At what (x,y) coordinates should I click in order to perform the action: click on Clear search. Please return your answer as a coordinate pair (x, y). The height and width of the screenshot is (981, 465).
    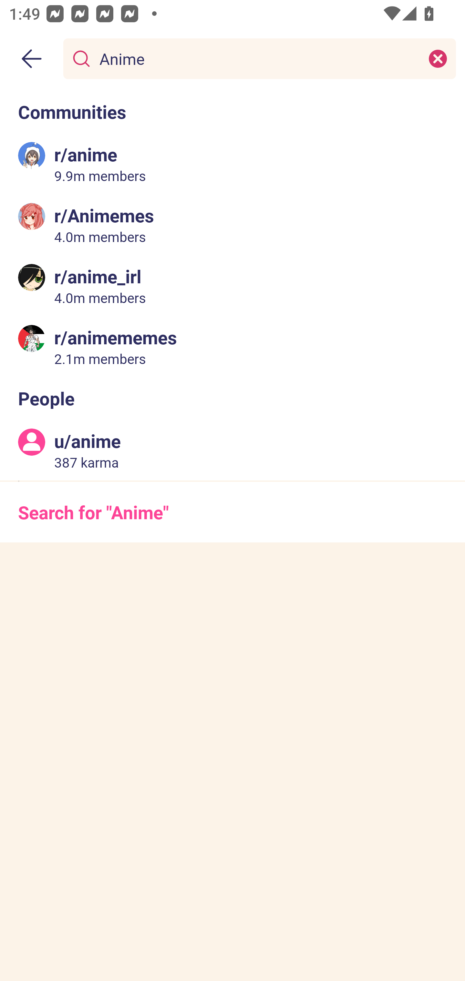
    Looking at the image, I should click on (438, 58).